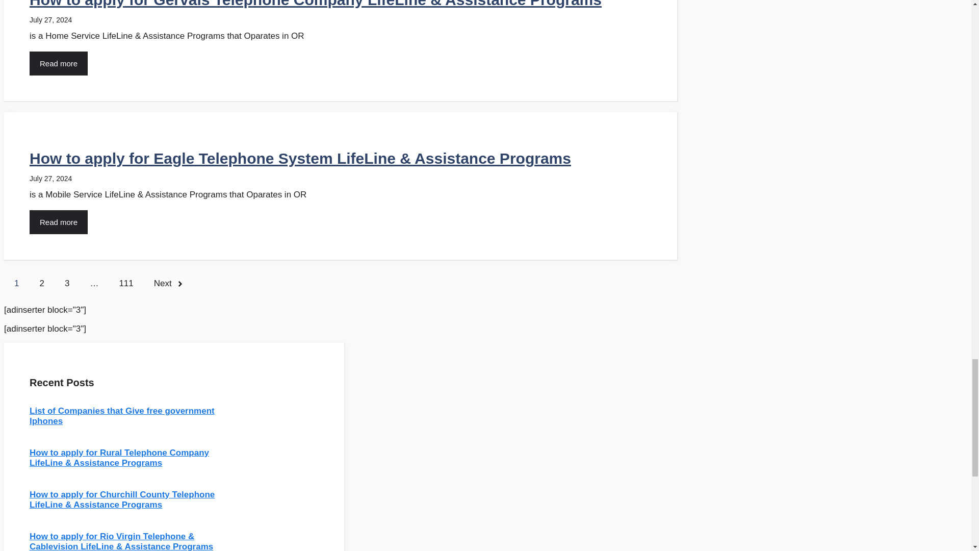 This screenshot has width=979, height=551. What do you see at coordinates (67, 284) in the screenshot?
I see `3` at bounding box center [67, 284].